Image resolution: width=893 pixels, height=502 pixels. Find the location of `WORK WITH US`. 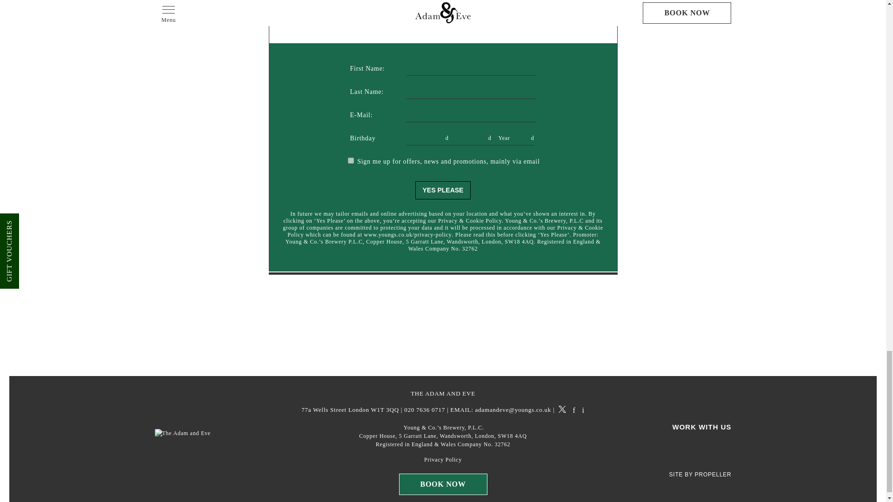

WORK WITH US is located at coordinates (701, 427).